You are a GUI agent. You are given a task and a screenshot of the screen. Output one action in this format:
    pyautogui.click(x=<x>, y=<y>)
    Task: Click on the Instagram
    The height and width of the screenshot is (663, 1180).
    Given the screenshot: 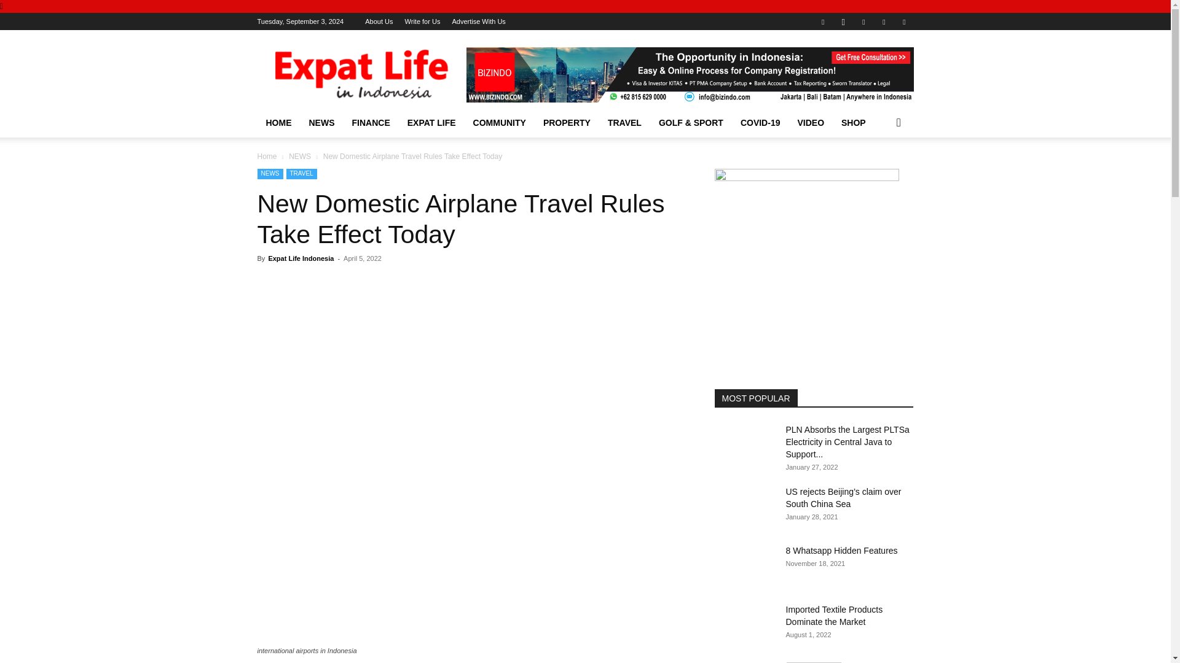 What is the action you would take?
    pyautogui.click(x=843, y=21)
    